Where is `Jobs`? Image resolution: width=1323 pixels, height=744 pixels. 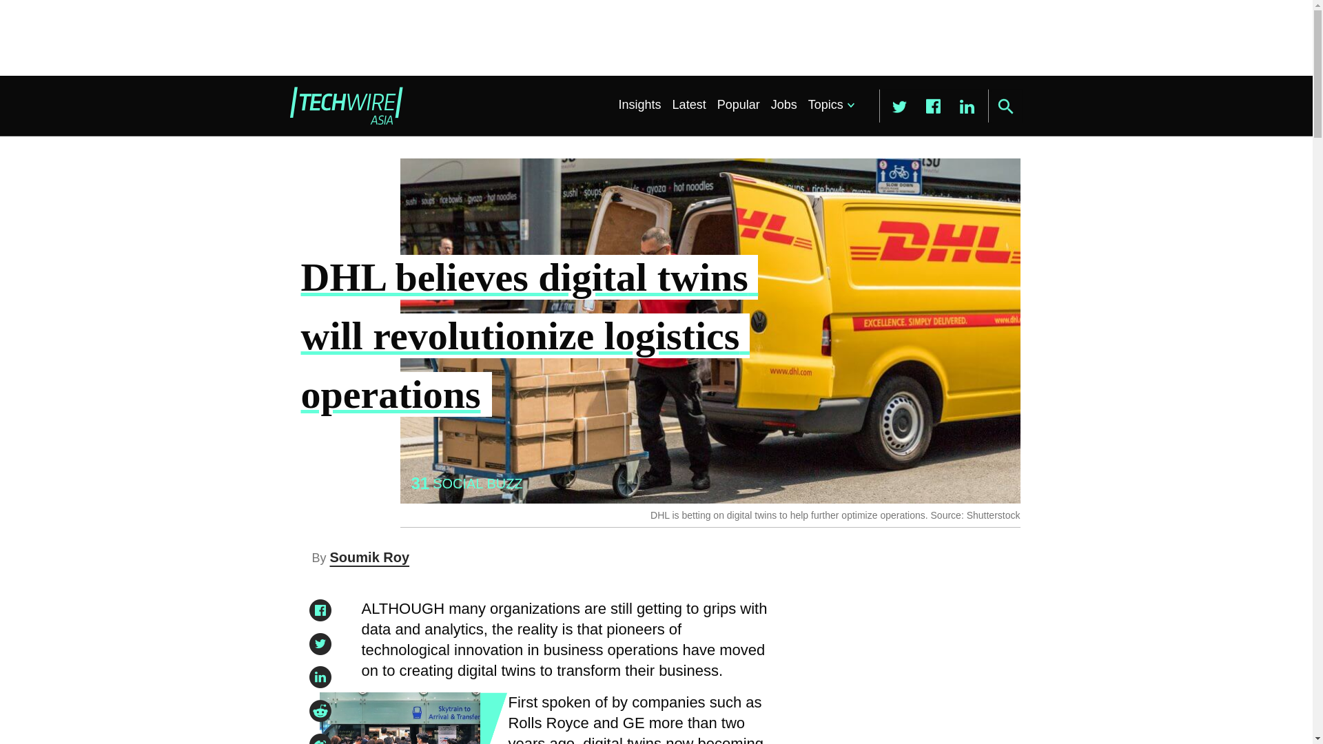
Jobs is located at coordinates (784, 105).